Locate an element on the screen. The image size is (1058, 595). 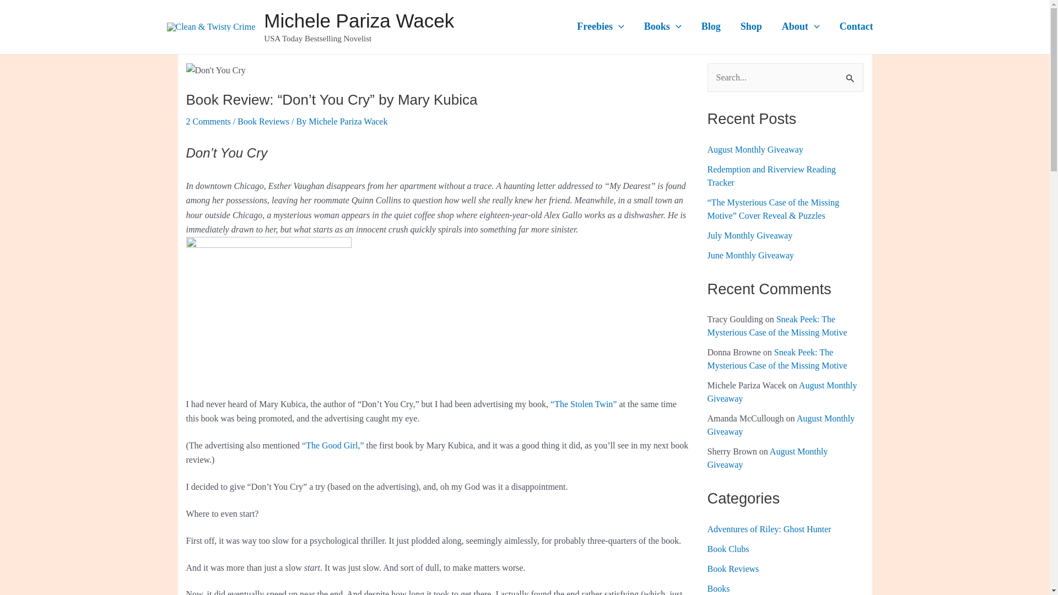
Shop is located at coordinates (752, 26).